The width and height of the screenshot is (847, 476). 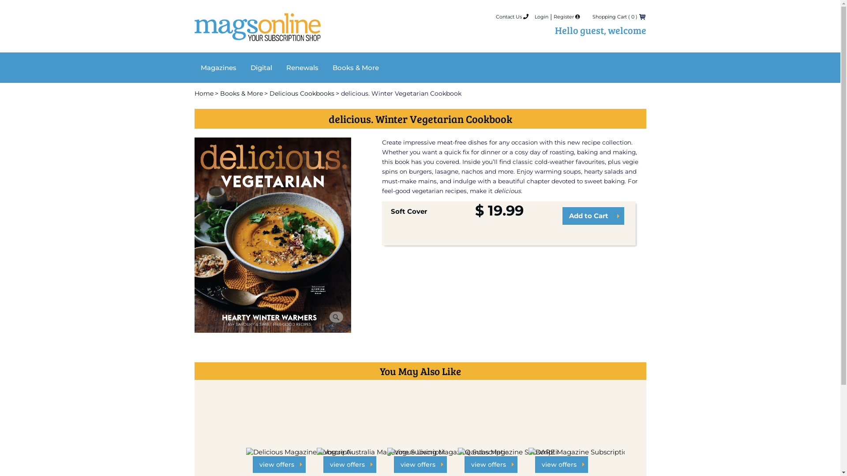 I want to click on Magazines, so click(x=218, y=68).